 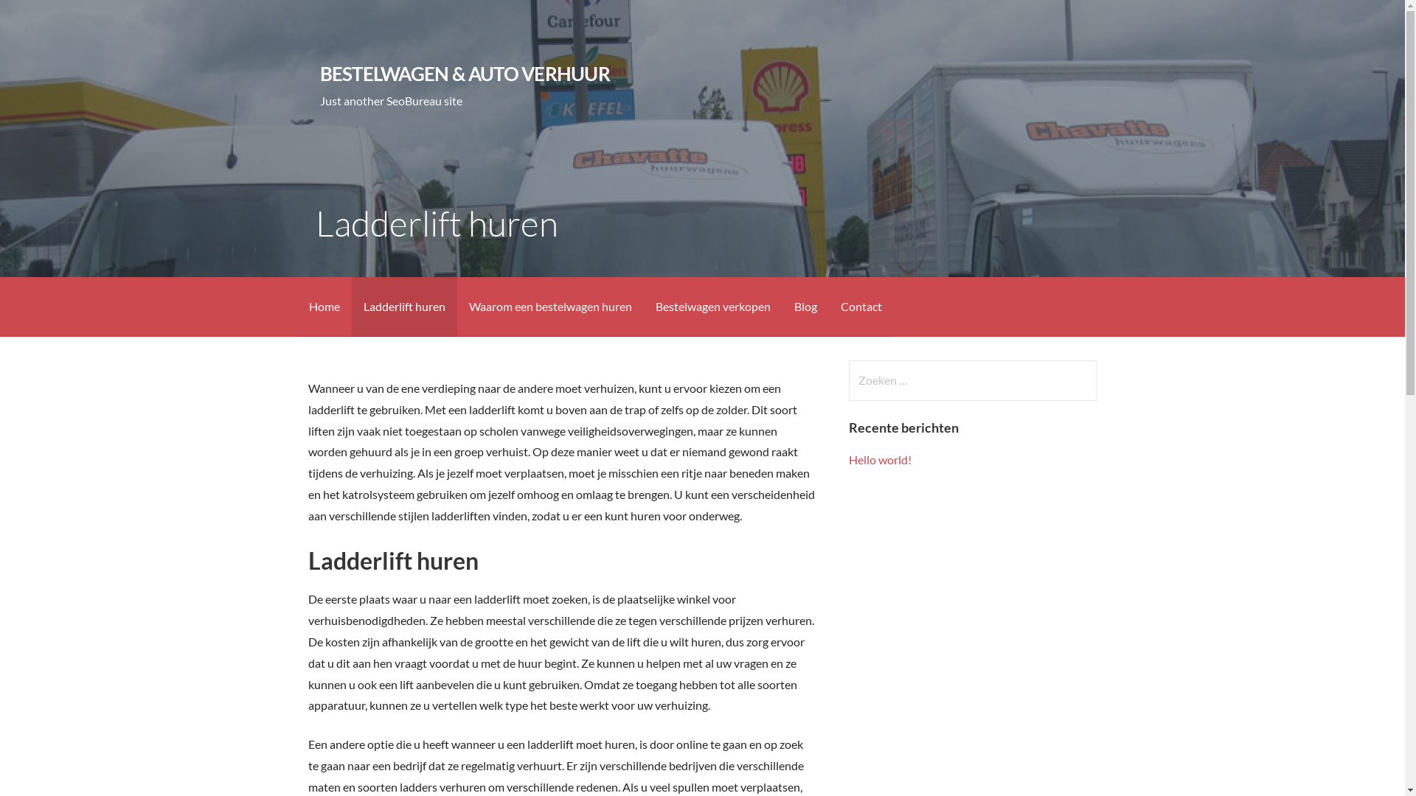 What do you see at coordinates (881, 460) in the screenshot?
I see `Hello world!` at bounding box center [881, 460].